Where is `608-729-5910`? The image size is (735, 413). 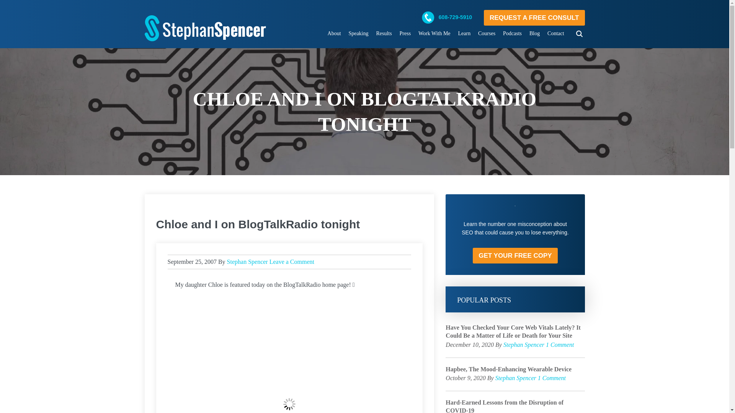
608-729-5910 is located at coordinates (451, 17).